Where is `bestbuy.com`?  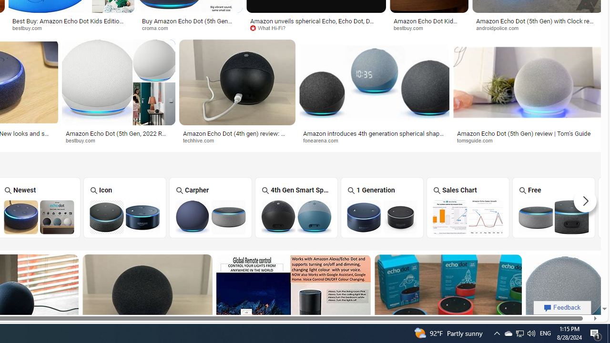 bestbuy.com is located at coordinates (118, 141).